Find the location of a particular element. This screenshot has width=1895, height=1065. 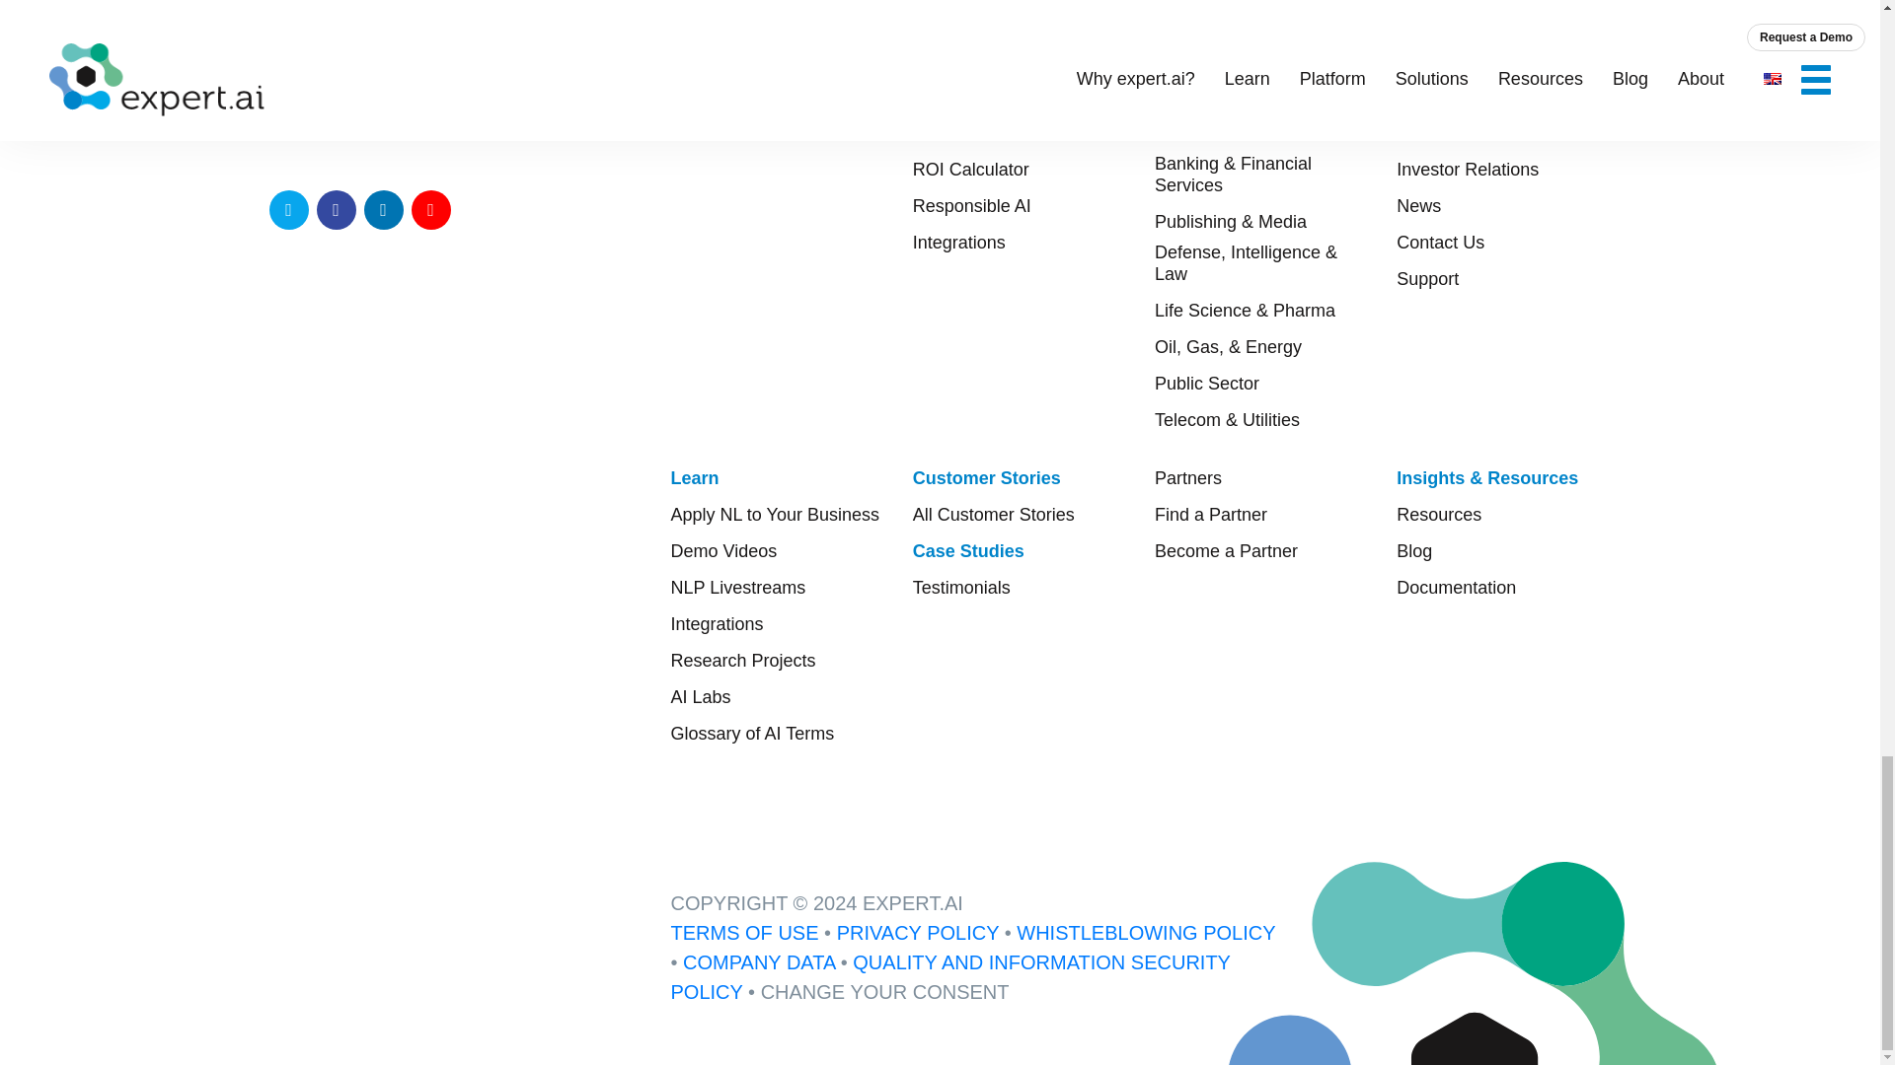

Research Projects is located at coordinates (743, 661).